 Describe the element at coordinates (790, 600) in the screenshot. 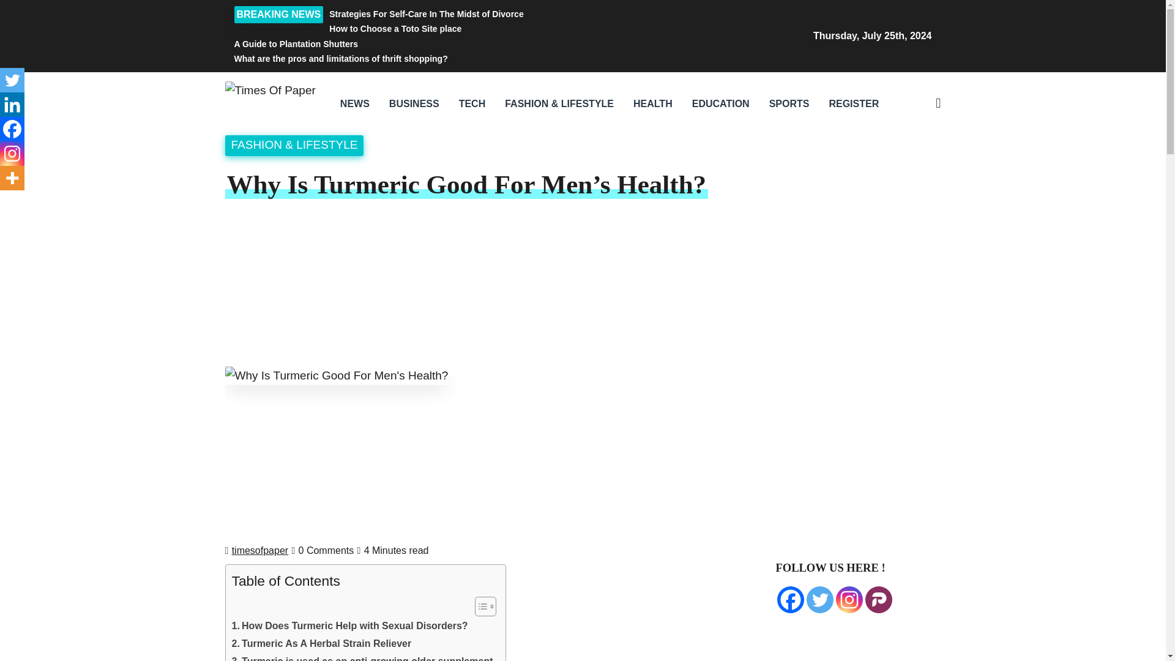

I see `Facebook` at that location.